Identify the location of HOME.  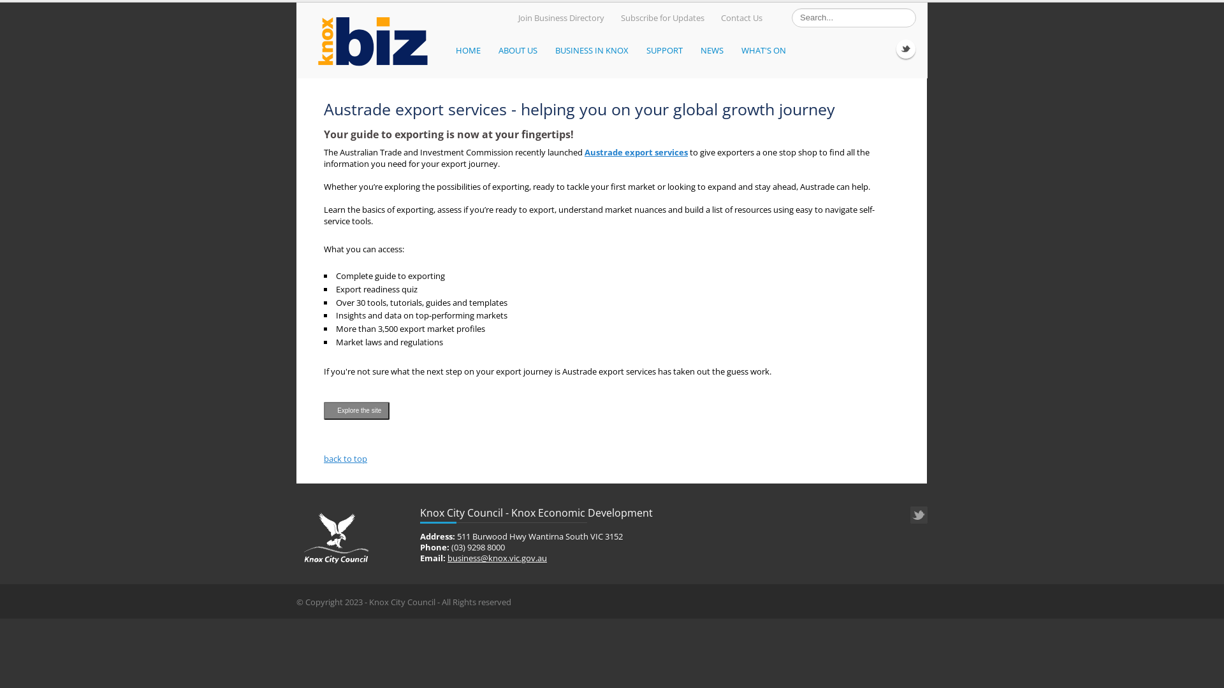
(470, 51).